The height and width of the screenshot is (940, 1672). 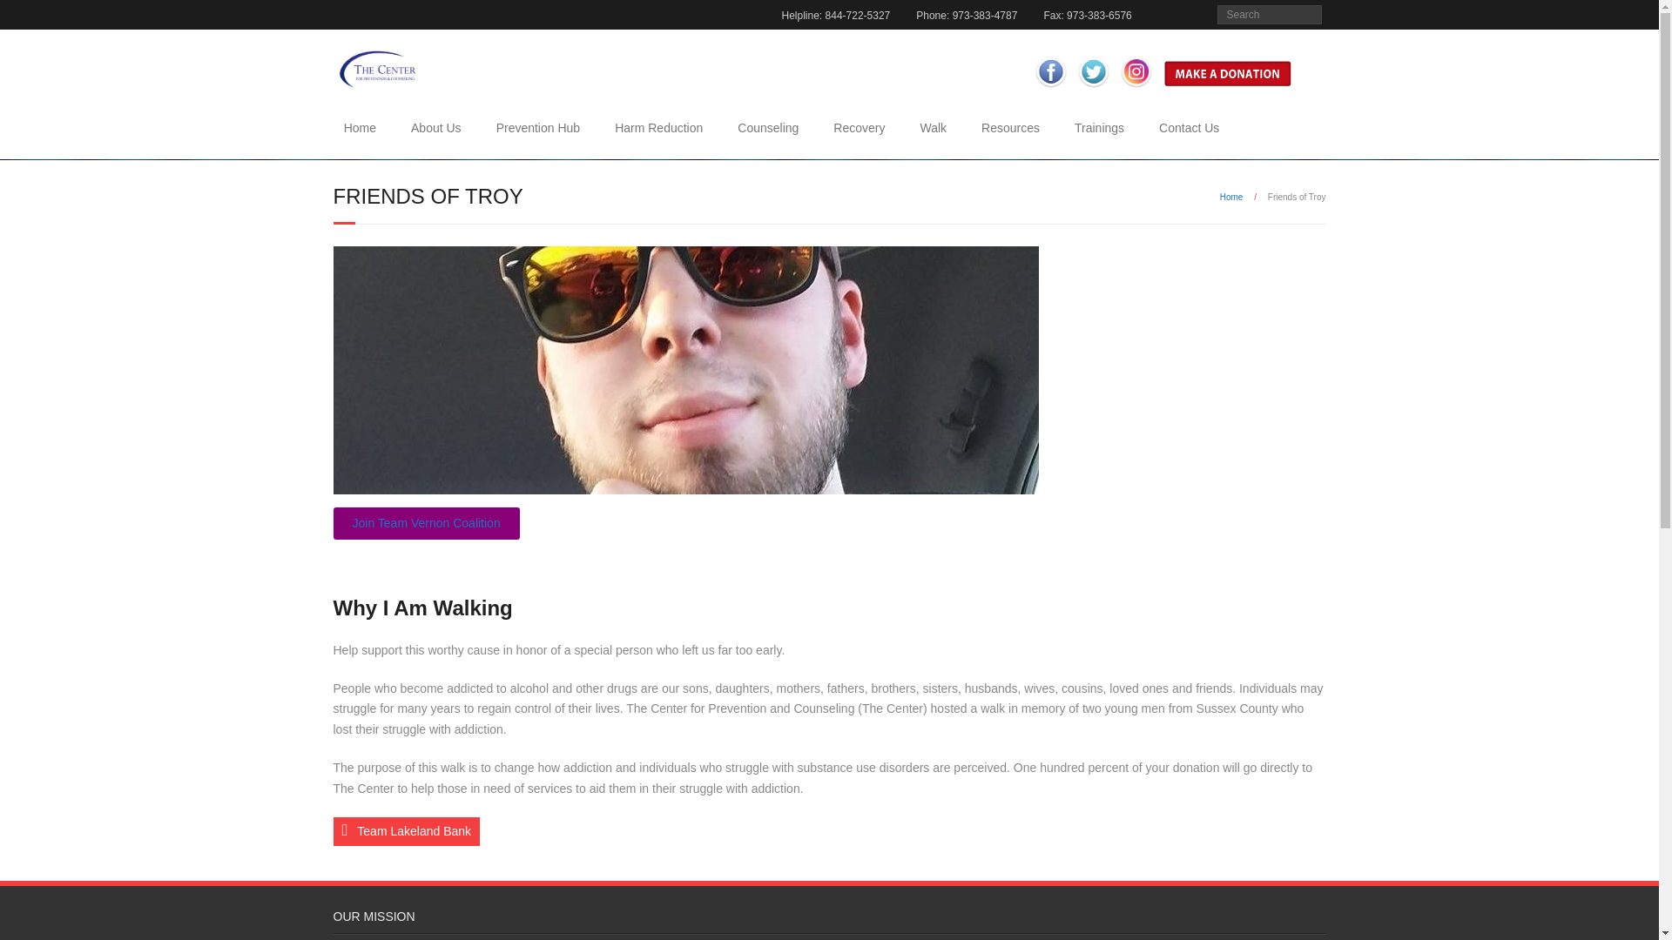 I want to click on Visit Us On Instagram, so click(x=1136, y=90).